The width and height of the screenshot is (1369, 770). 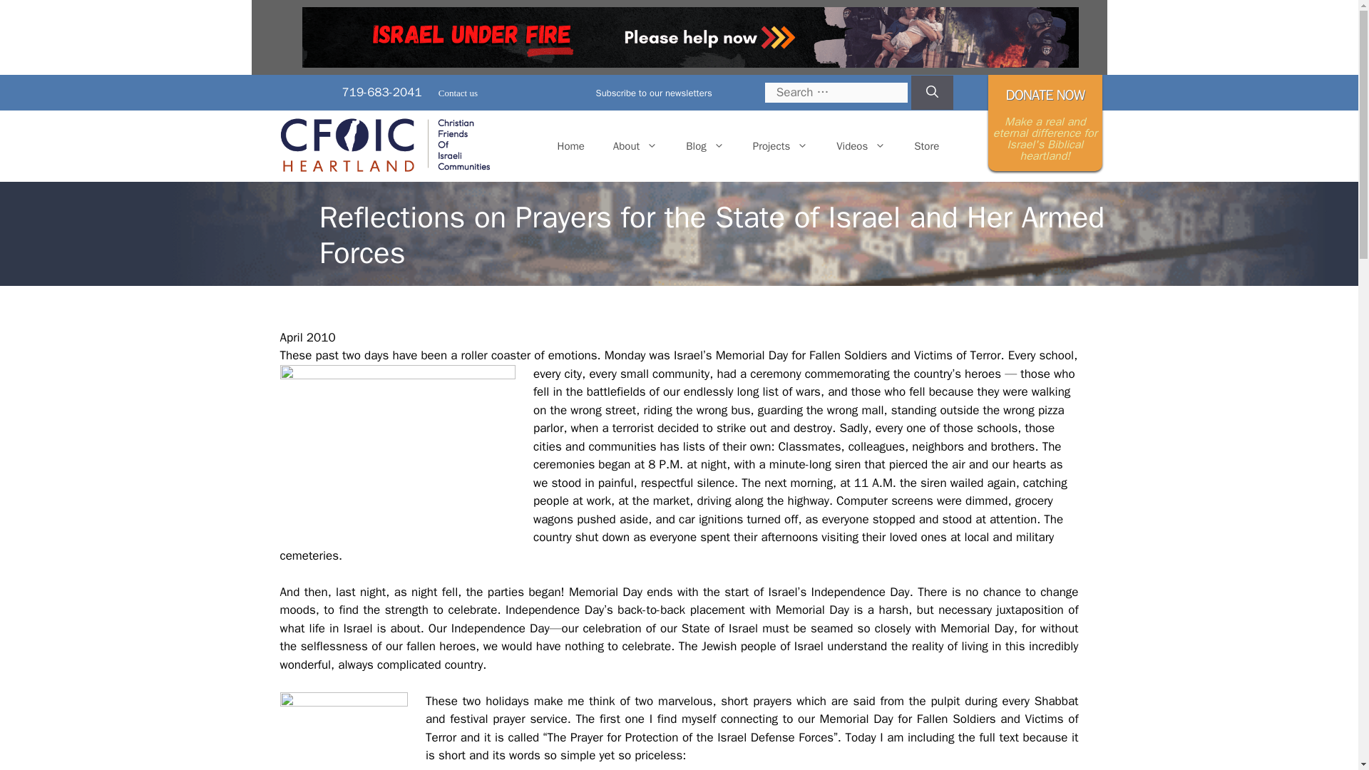 What do you see at coordinates (571, 145) in the screenshot?
I see `Home` at bounding box center [571, 145].